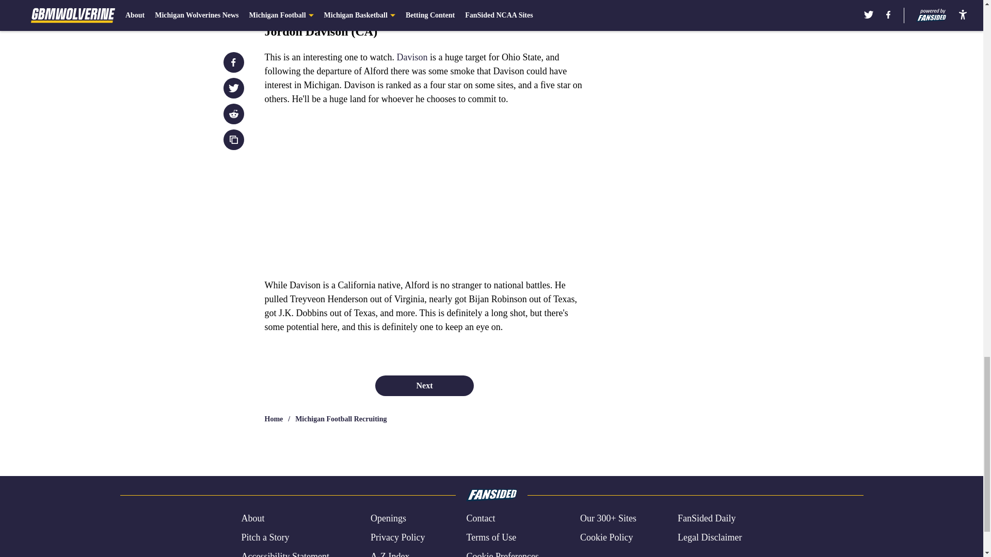  I want to click on Contact, so click(480, 519).